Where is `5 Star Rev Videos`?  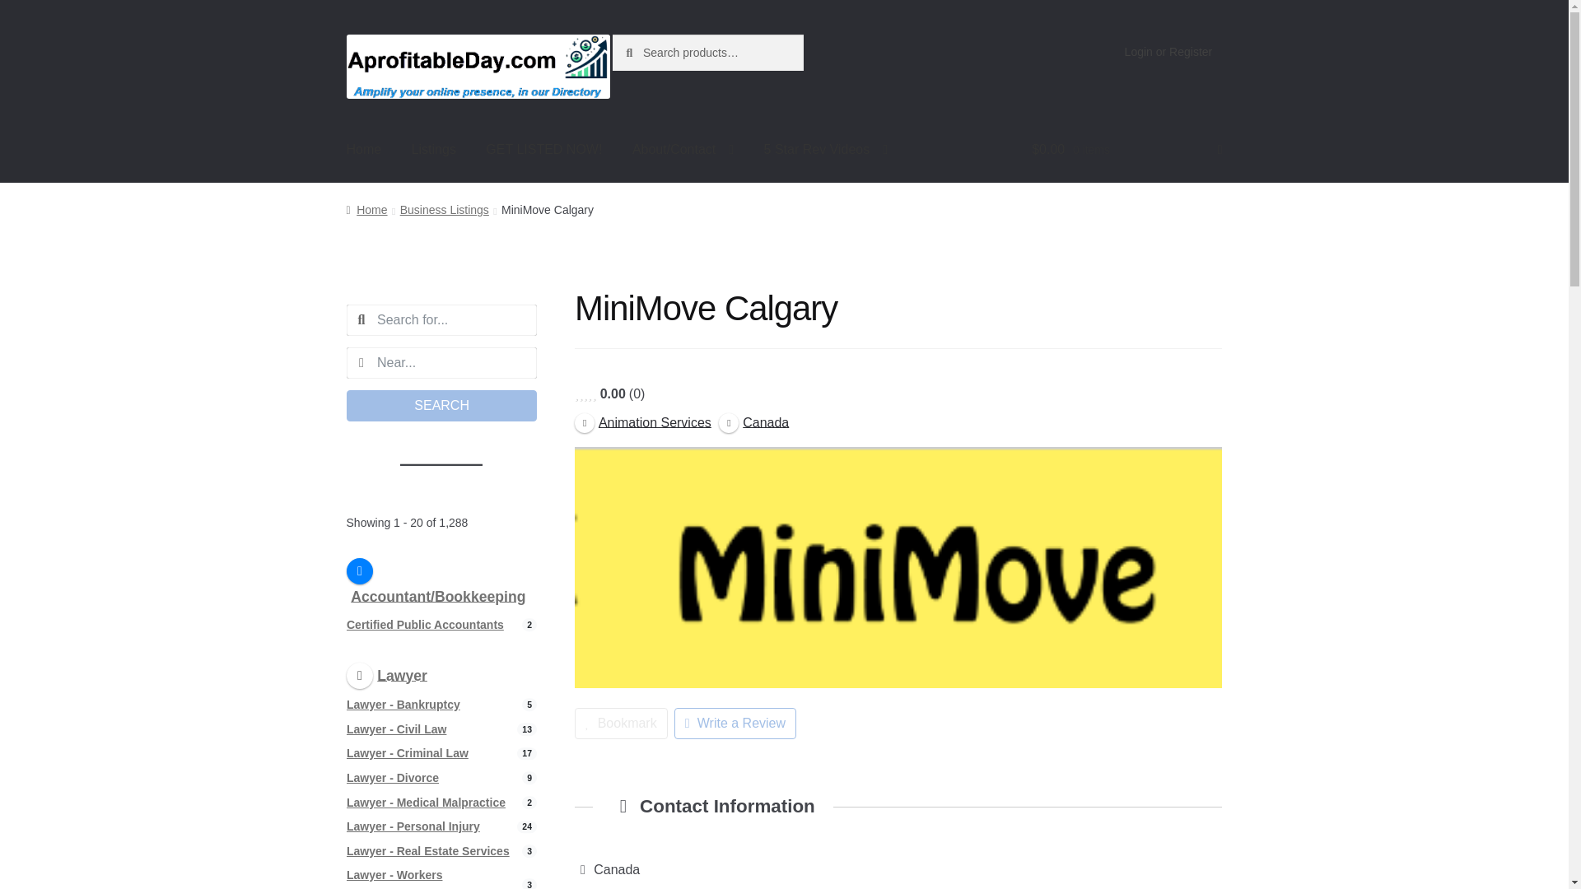 5 Star Rev Videos is located at coordinates (826, 150).